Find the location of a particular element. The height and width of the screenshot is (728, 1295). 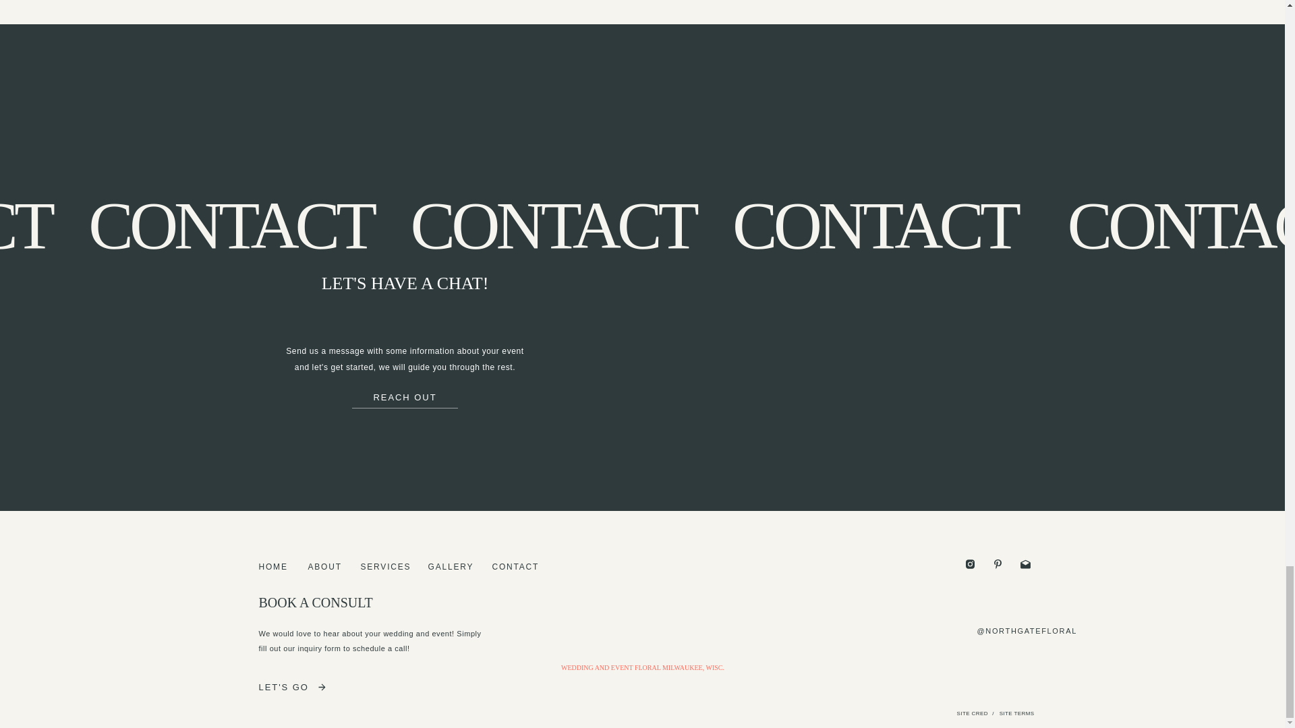

CONTACT is located at coordinates (518, 566).